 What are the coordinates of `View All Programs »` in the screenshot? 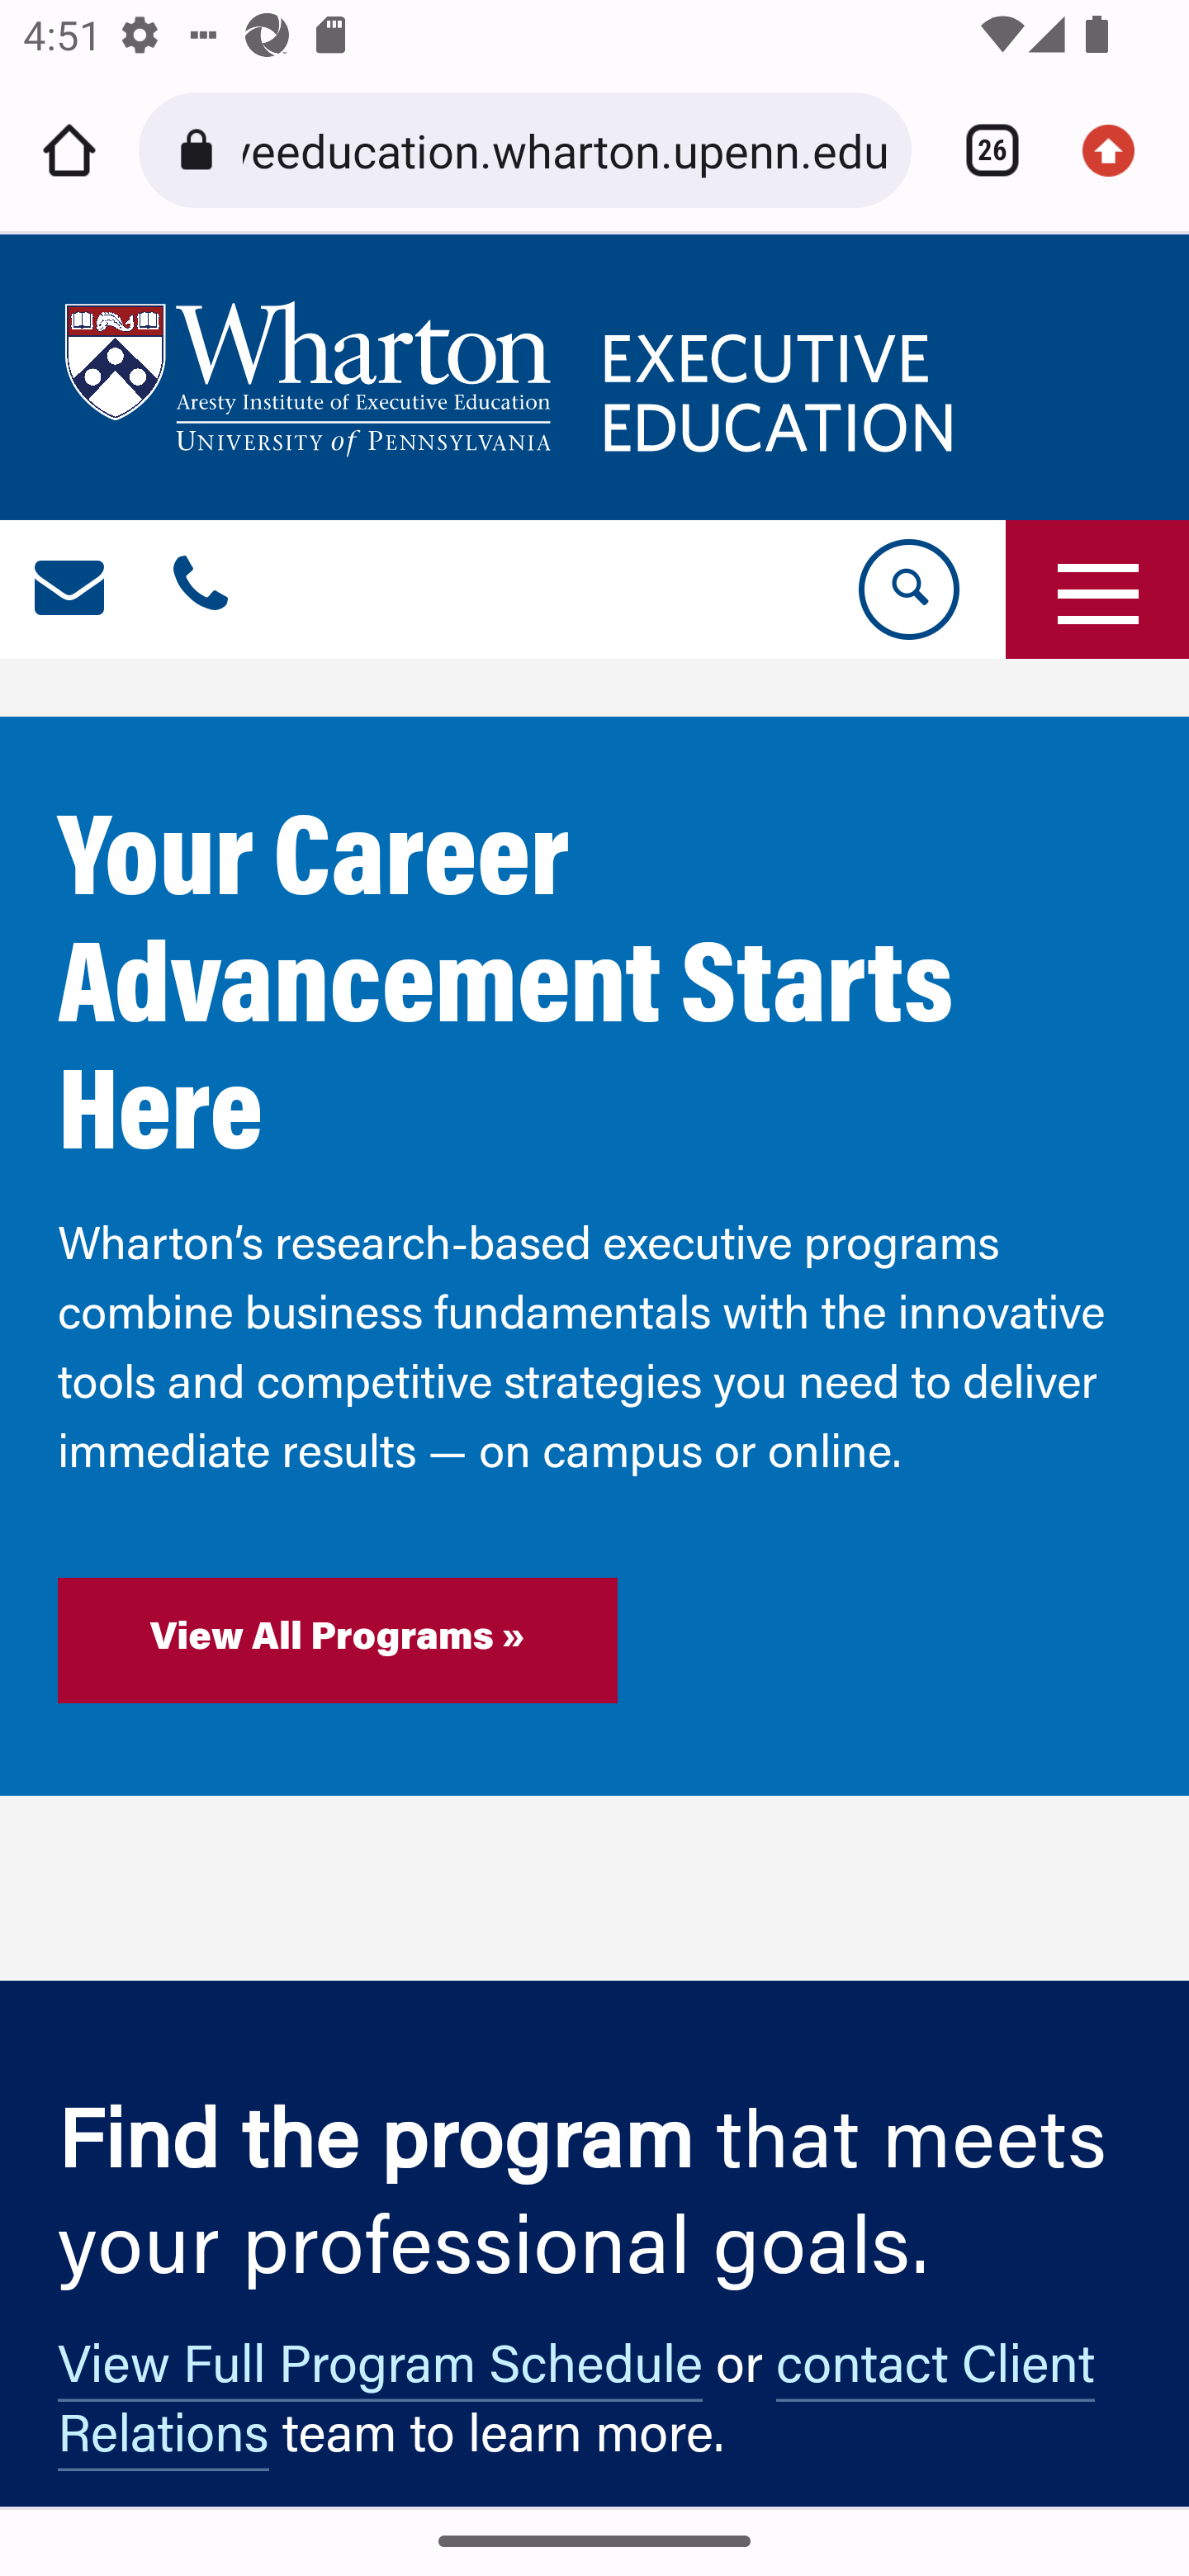 It's located at (338, 1641).